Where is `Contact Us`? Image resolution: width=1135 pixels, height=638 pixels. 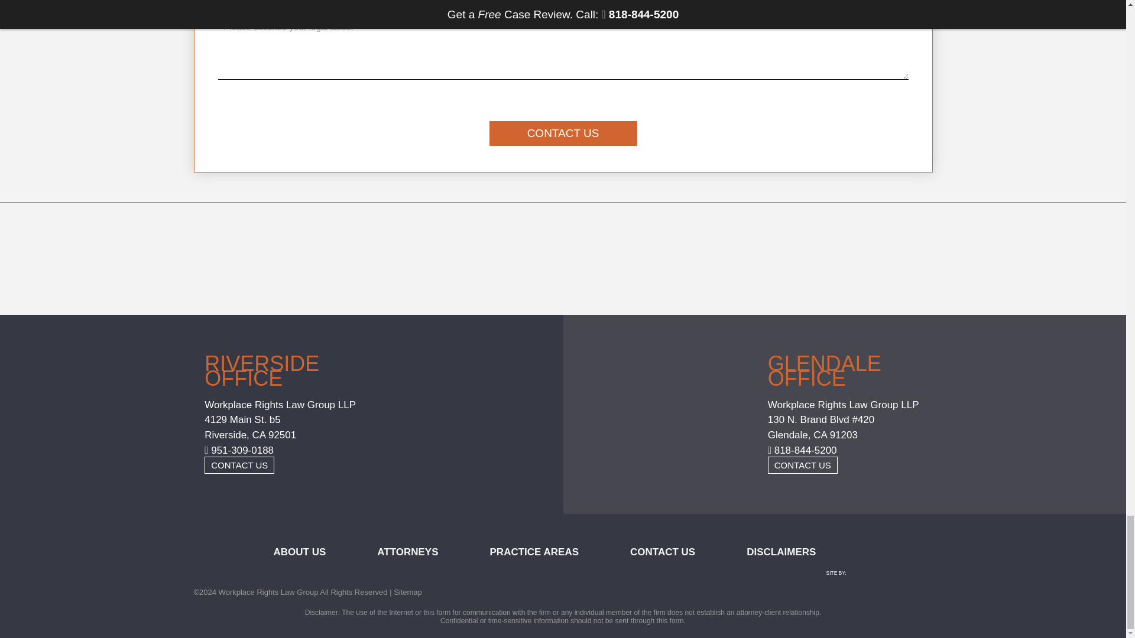 Contact Us is located at coordinates (563, 134).